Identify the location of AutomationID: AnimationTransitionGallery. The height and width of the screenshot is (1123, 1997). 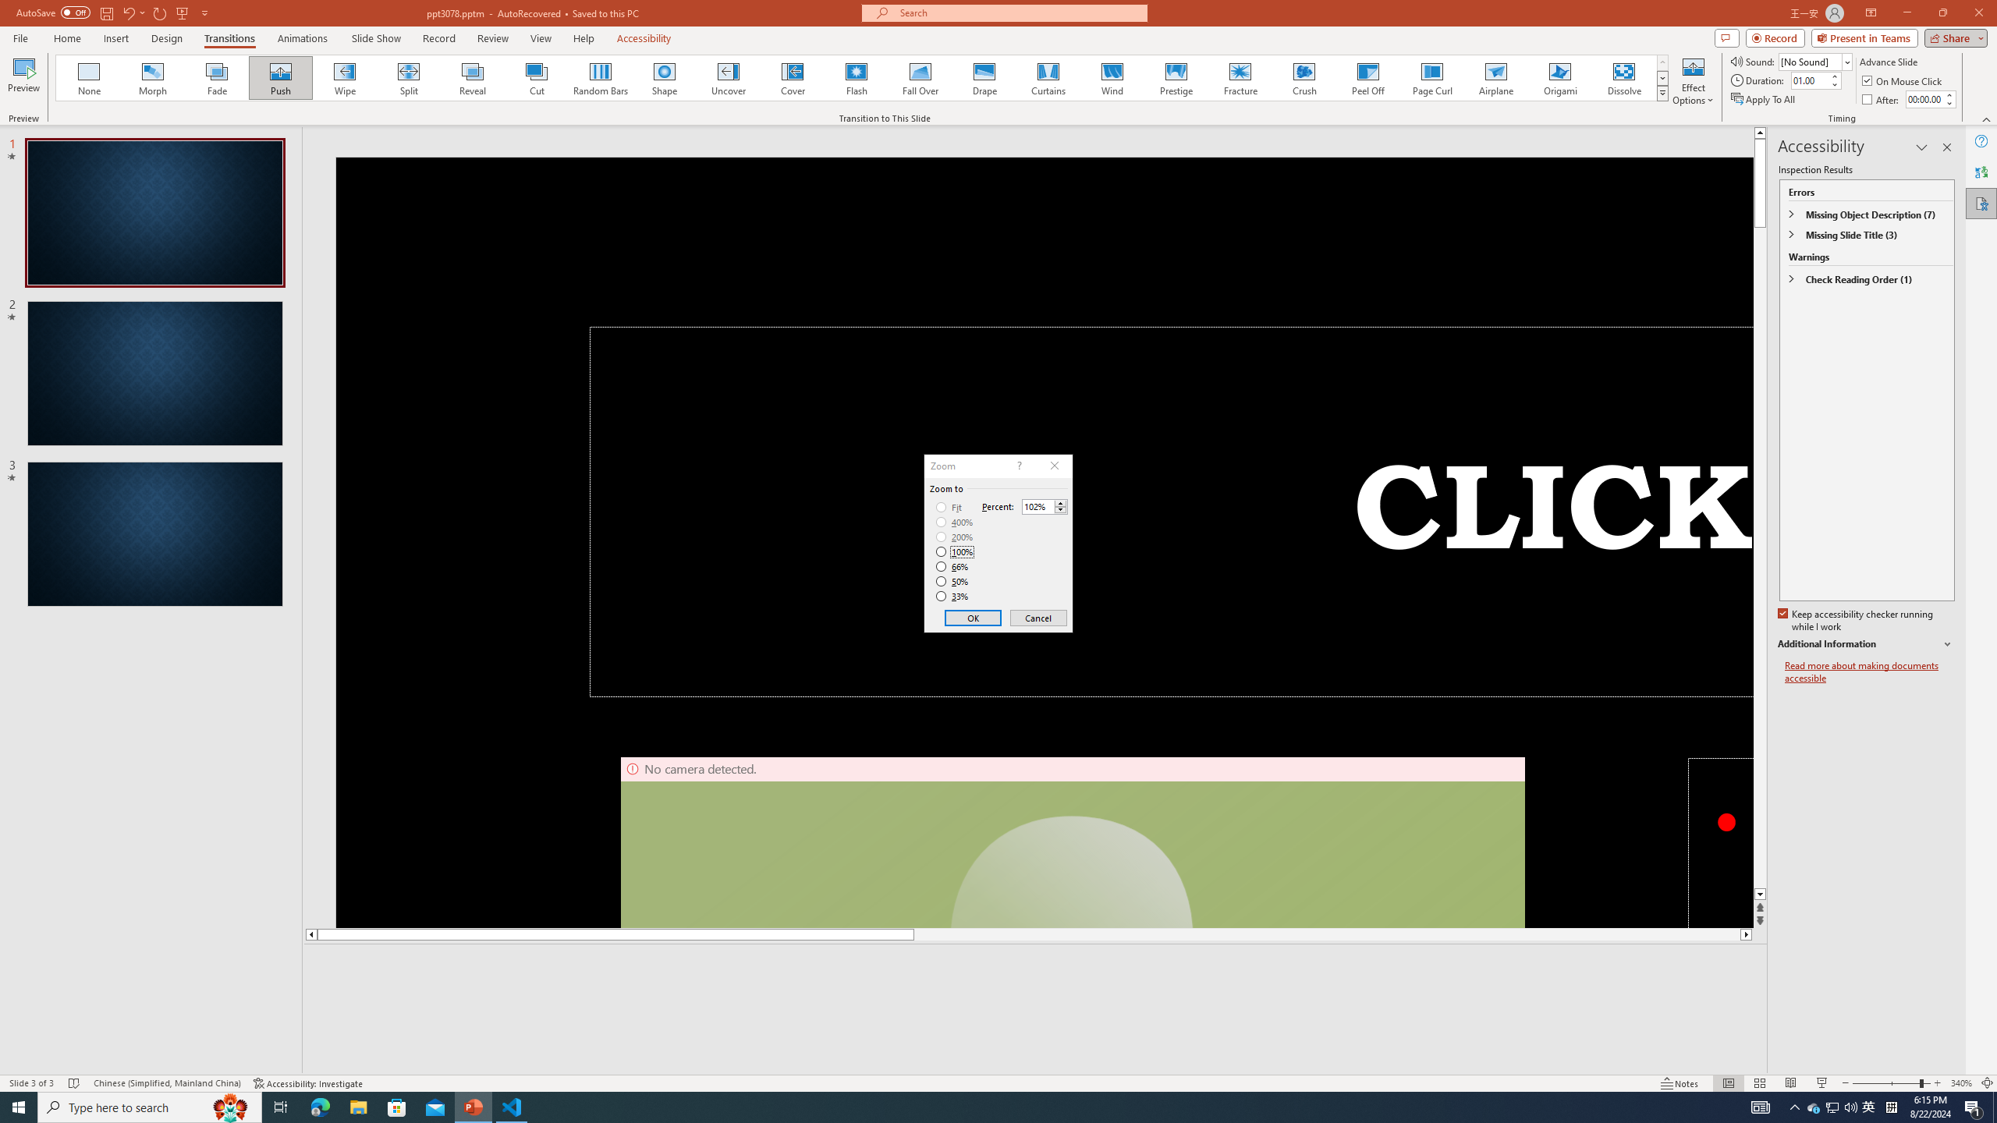
(863, 78).